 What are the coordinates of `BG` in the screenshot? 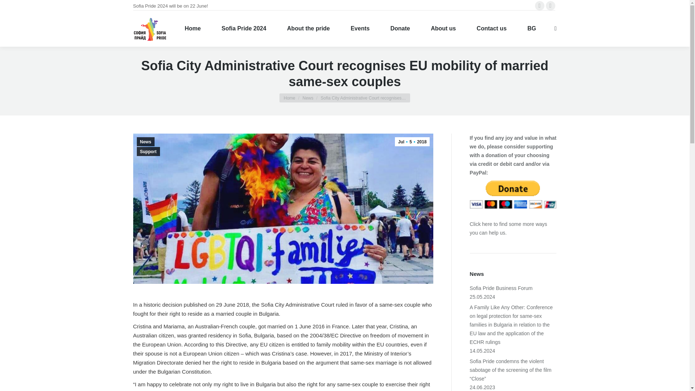 It's located at (531, 29).